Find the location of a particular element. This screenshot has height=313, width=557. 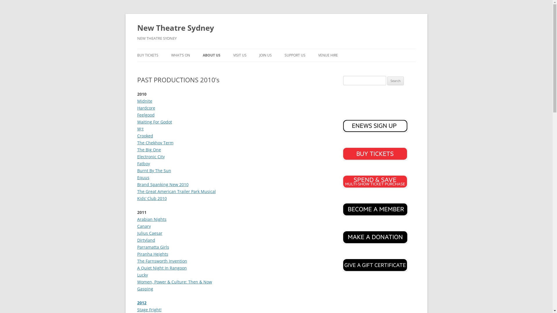

W;t is located at coordinates (140, 129).